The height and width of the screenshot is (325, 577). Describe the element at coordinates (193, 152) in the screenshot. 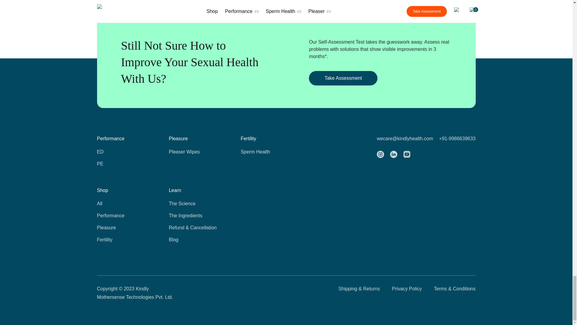

I see `Pleaser Wipes` at that location.